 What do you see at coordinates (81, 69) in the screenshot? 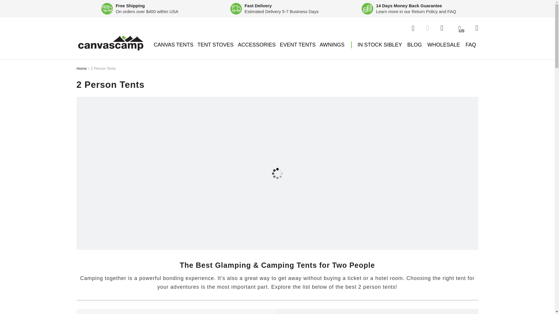
I see `Go to Home Page` at bounding box center [81, 69].